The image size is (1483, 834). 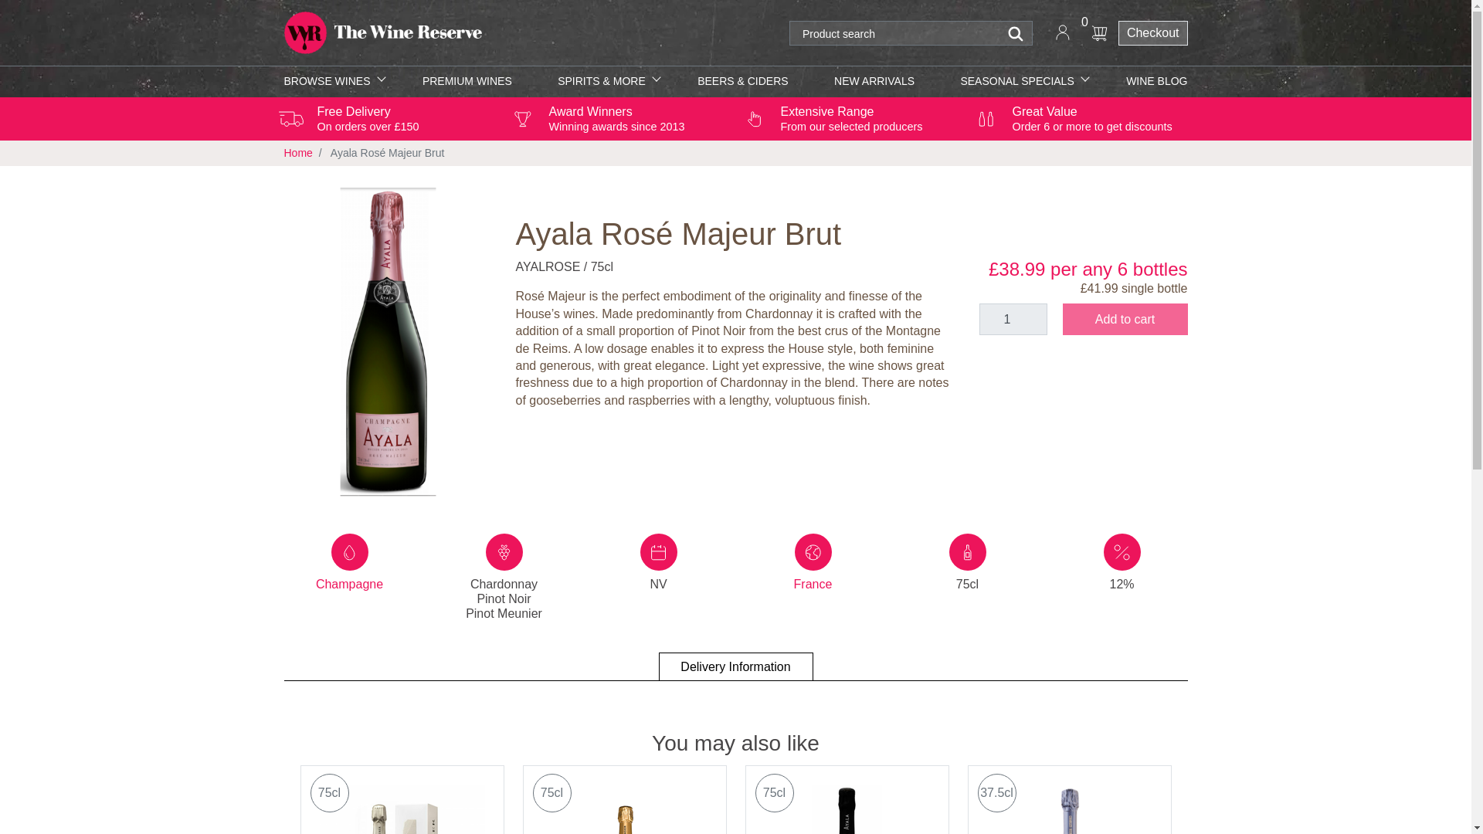 I want to click on Premium Wines, so click(x=467, y=82).